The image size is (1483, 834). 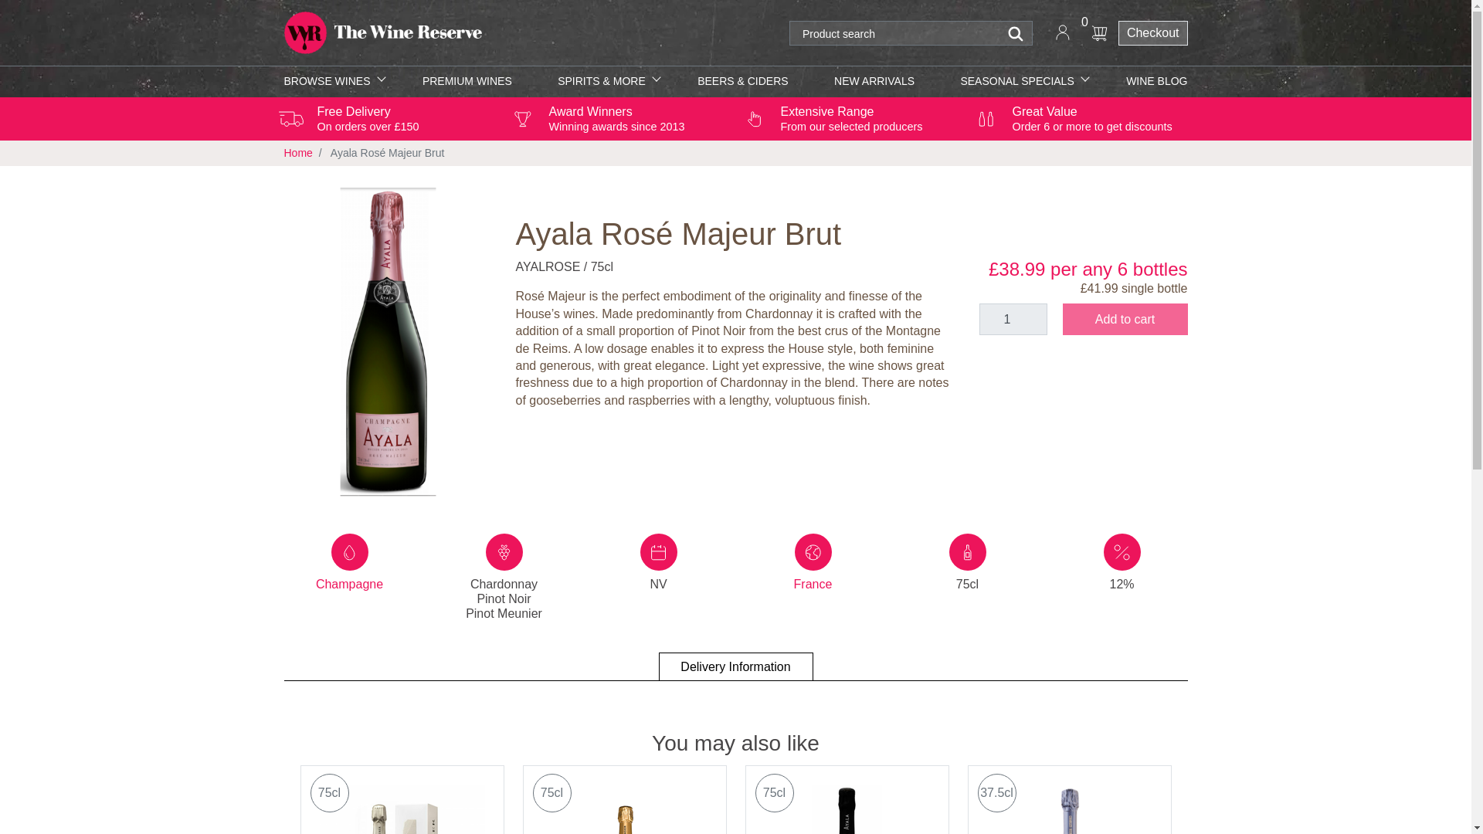 I want to click on Premium Wines, so click(x=467, y=82).